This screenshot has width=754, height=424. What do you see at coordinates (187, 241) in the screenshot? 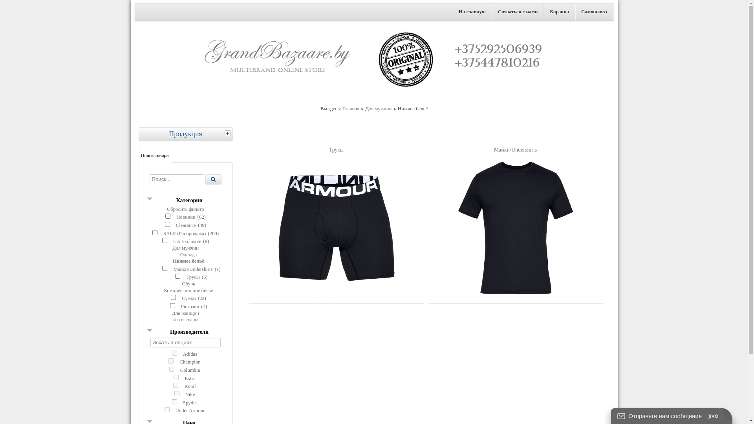
I see `UA Exclusive` at bounding box center [187, 241].